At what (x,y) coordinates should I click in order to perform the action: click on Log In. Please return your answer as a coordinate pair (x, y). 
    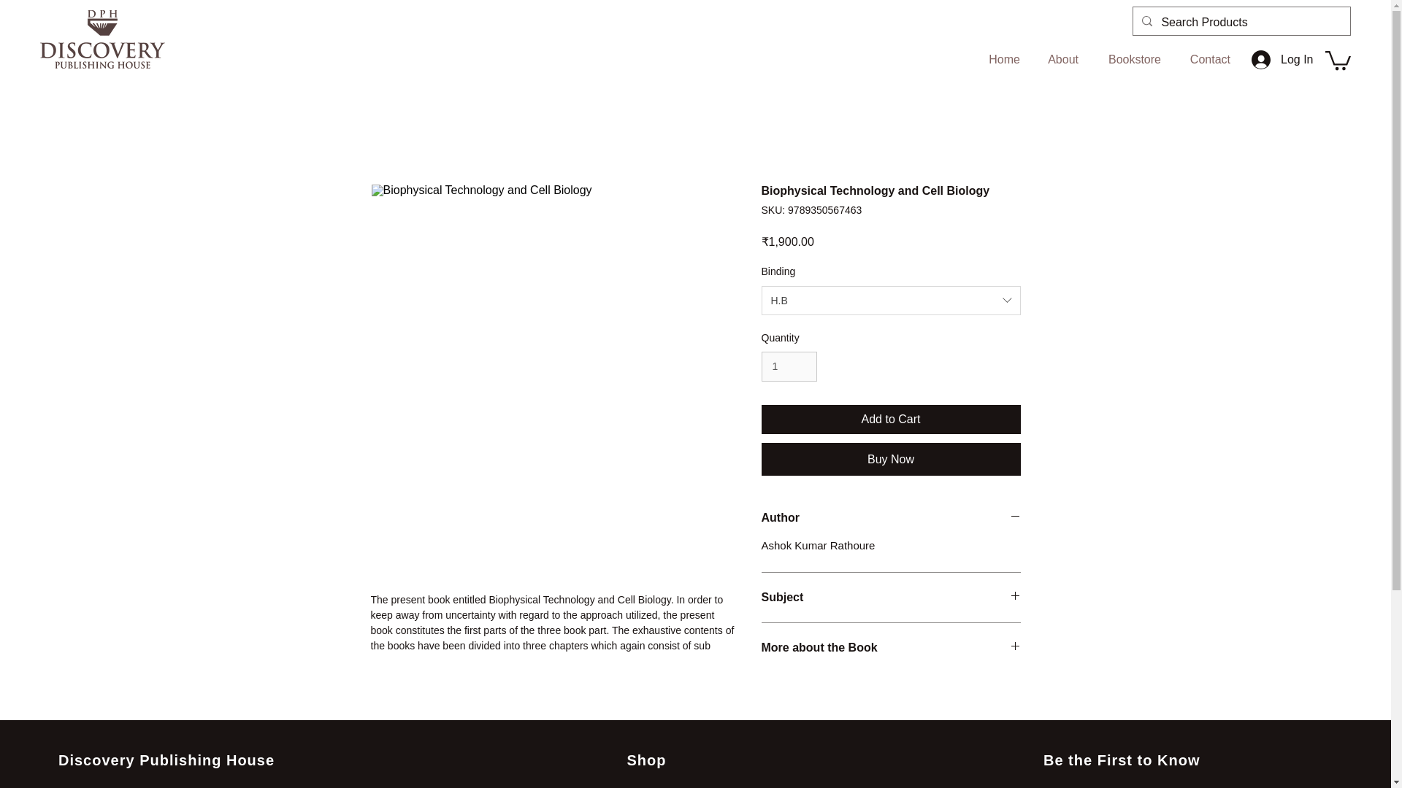
    Looking at the image, I should click on (1271, 60).